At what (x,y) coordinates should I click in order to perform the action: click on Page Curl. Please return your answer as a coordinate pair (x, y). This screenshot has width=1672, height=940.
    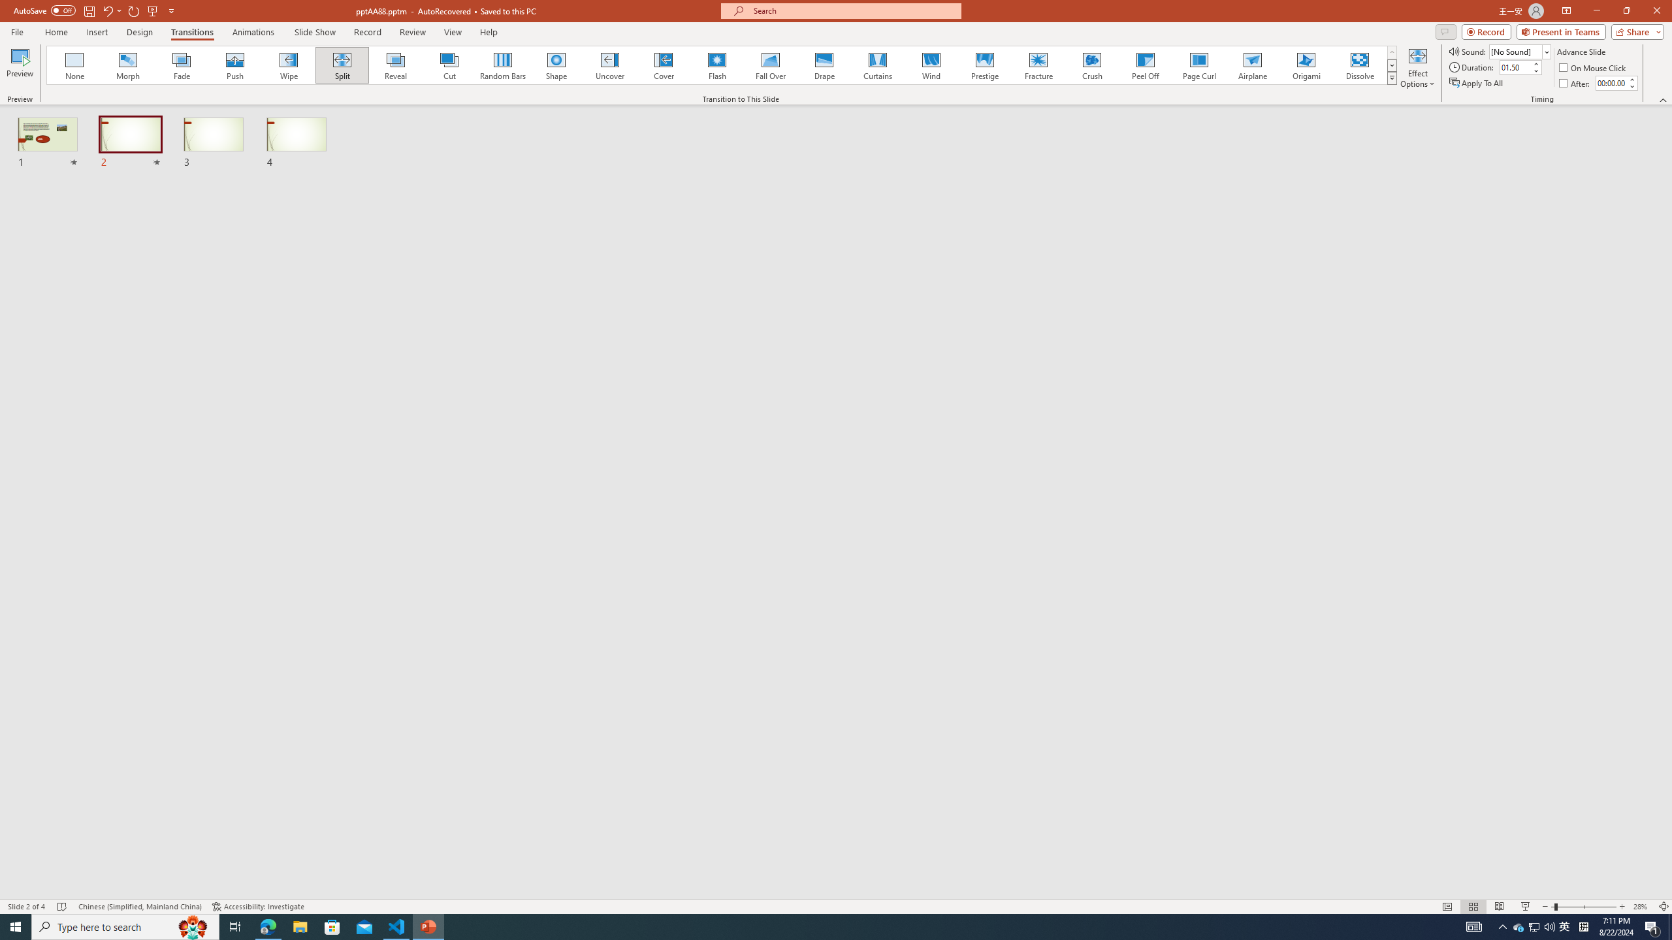
    Looking at the image, I should click on (1198, 65).